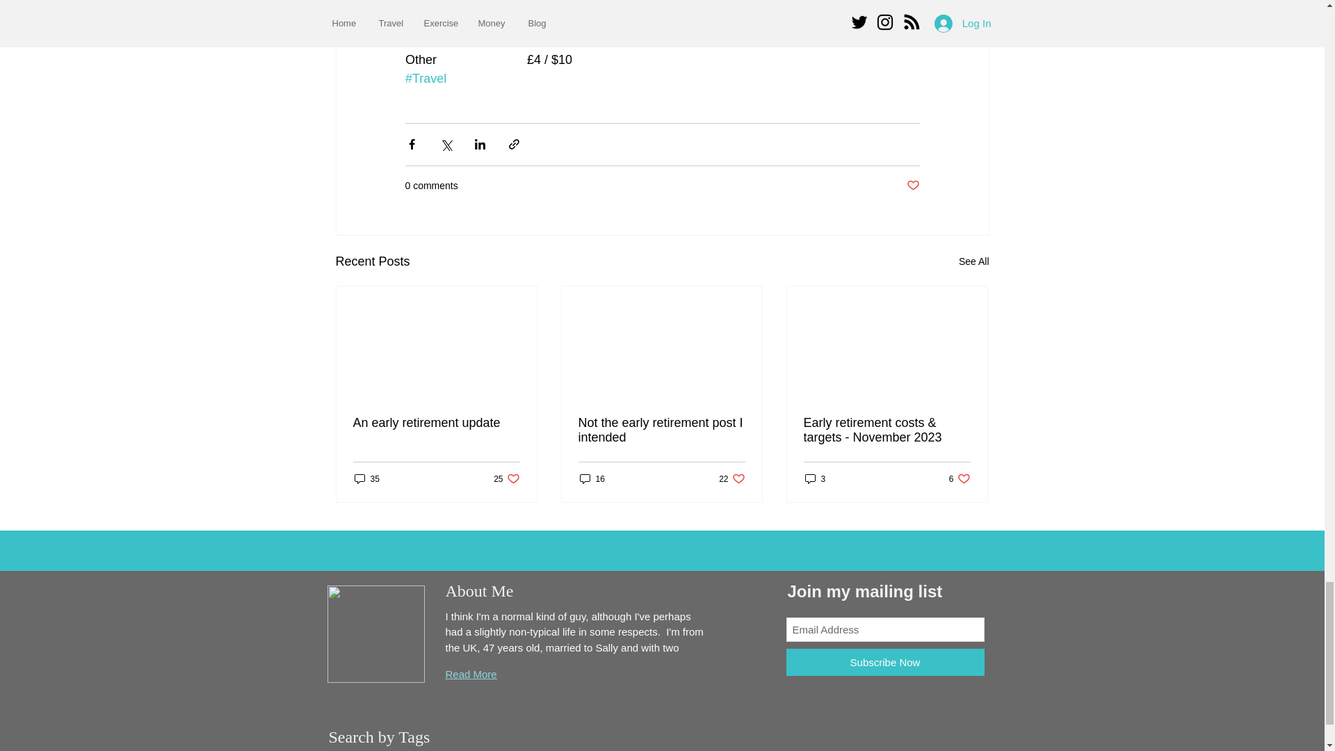 This screenshot has height=751, width=1335. I want to click on 16, so click(661, 430).